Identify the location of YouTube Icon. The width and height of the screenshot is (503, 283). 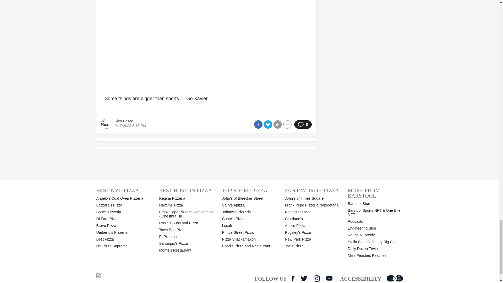
(329, 278).